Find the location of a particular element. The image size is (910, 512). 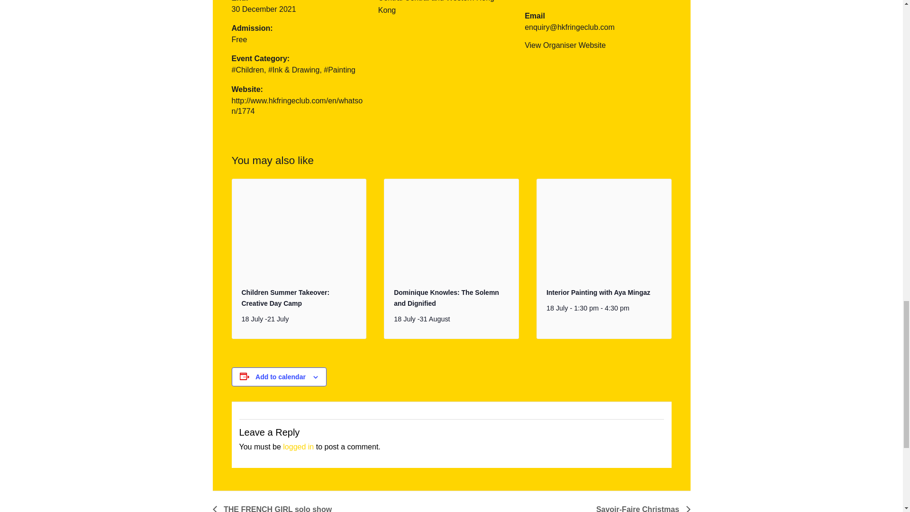

Interior Painting with Aya Mingaz is located at coordinates (598, 293).